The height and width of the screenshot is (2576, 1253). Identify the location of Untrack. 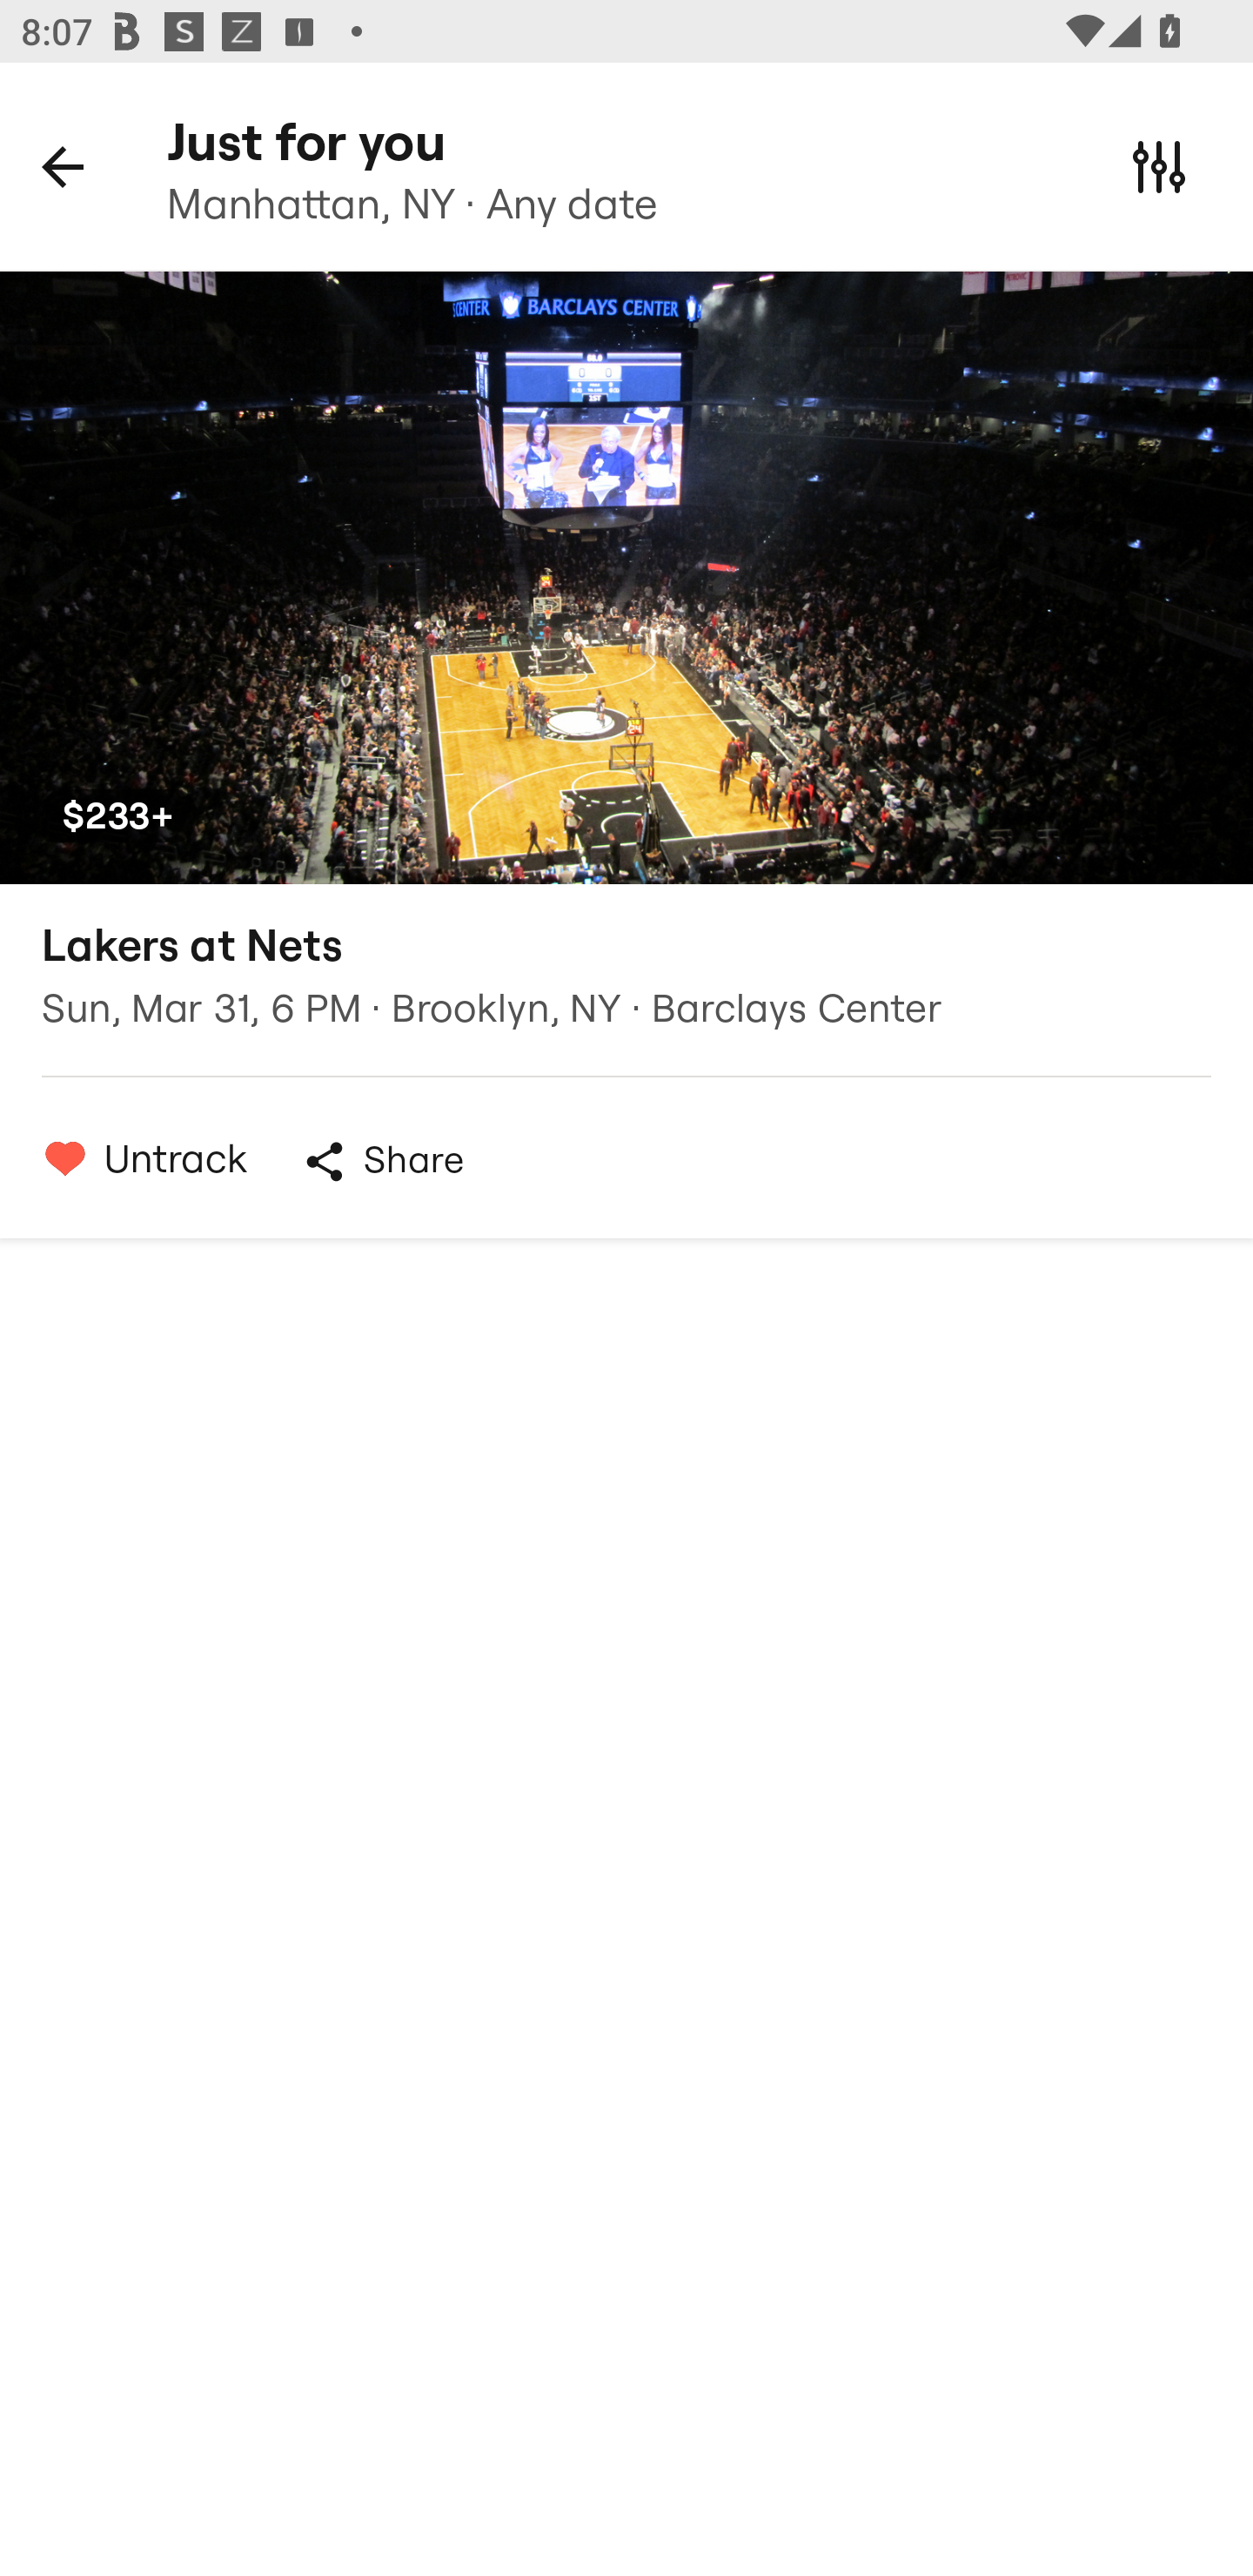
(137, 1157).